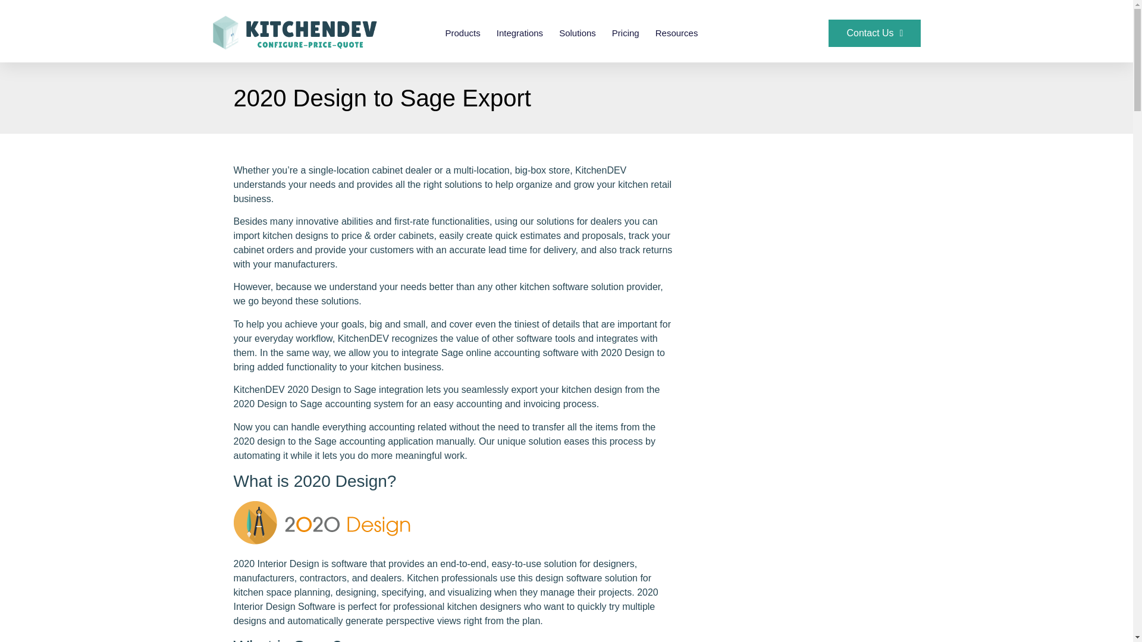 The width and height of the screenshot is (1142, 642). I want to click on Products, so click(463, 33).